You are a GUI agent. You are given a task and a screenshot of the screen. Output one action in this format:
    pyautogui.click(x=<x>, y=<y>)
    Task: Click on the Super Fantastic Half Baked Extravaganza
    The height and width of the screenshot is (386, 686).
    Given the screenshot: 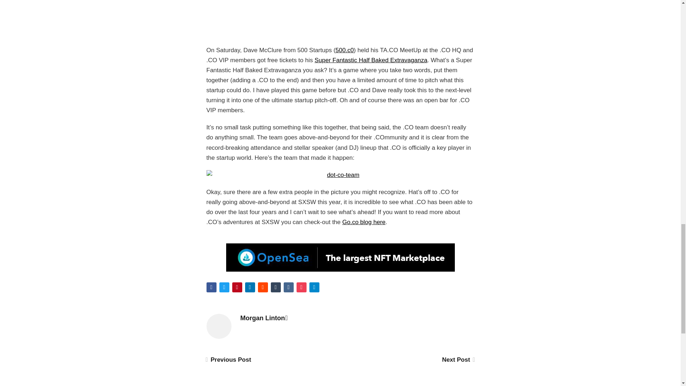 What is the action you would take?
    pyautogui.click(x=371, y=60)
    